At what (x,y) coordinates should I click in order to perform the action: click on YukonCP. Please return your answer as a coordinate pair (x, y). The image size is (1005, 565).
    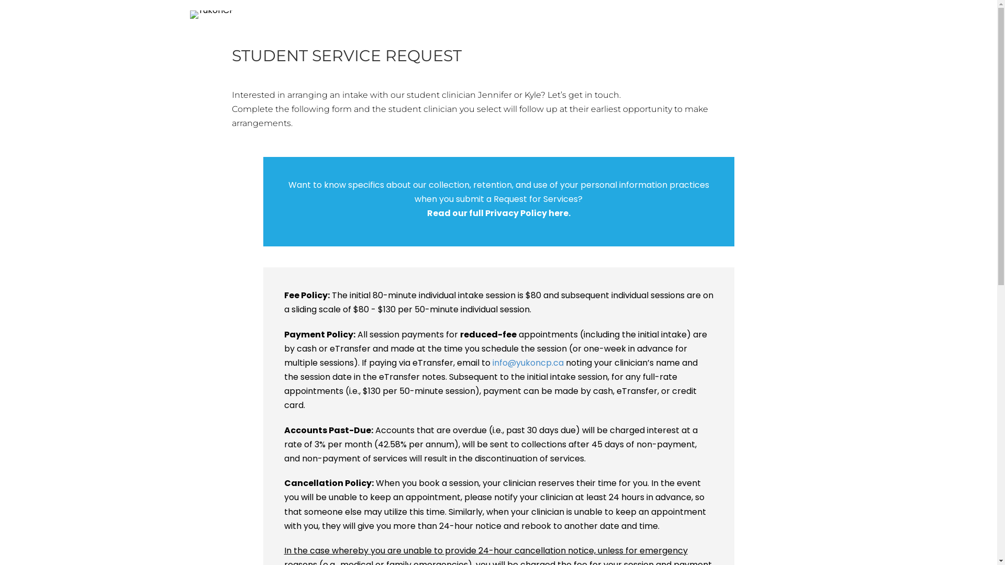
    Looking at the image, I should click on (211, 15).